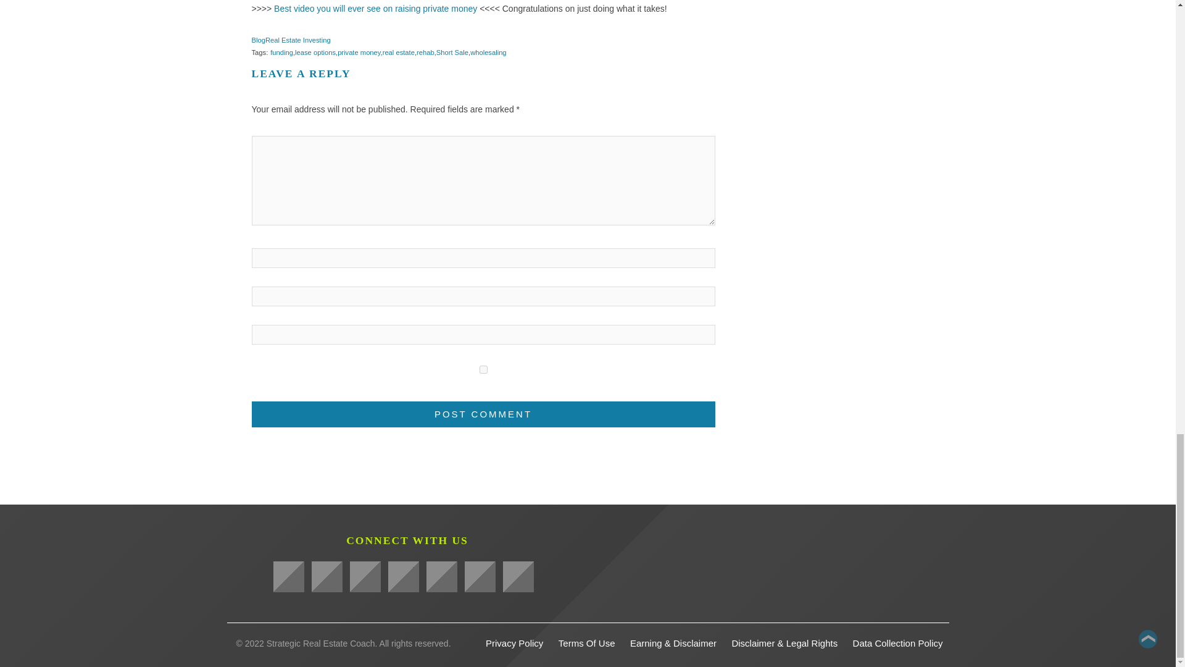 Image resolution: width=1185 pixels, height=667 pixels. What do you see at coordinates (315, 52) in the screenshot?
I see `lease options` at bounding box center [315, 52].